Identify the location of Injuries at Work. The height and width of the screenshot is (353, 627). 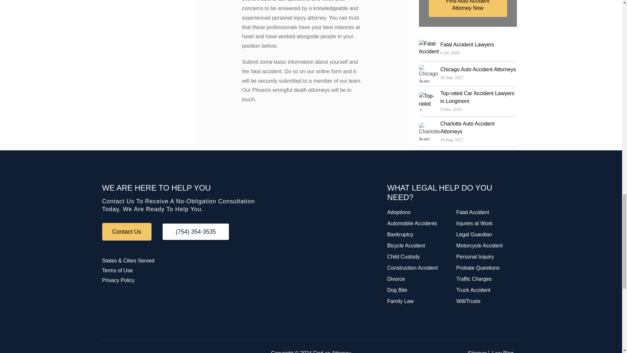
(474, 224).